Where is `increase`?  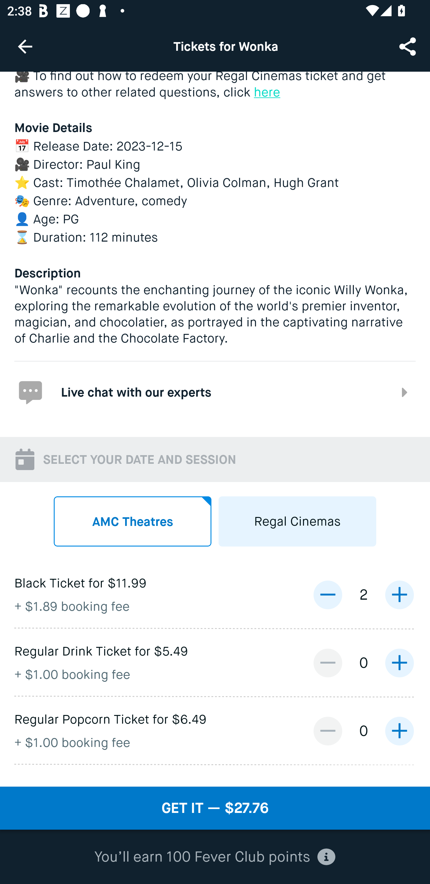 increase is located at coordinates (399, 663).